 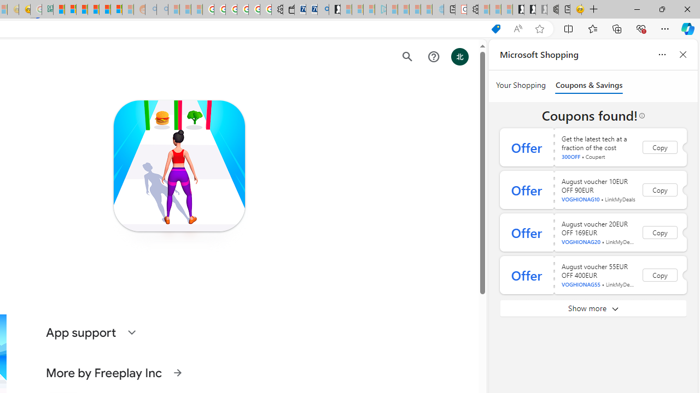 I want to click on Minimize, so click(x=637, y=9).